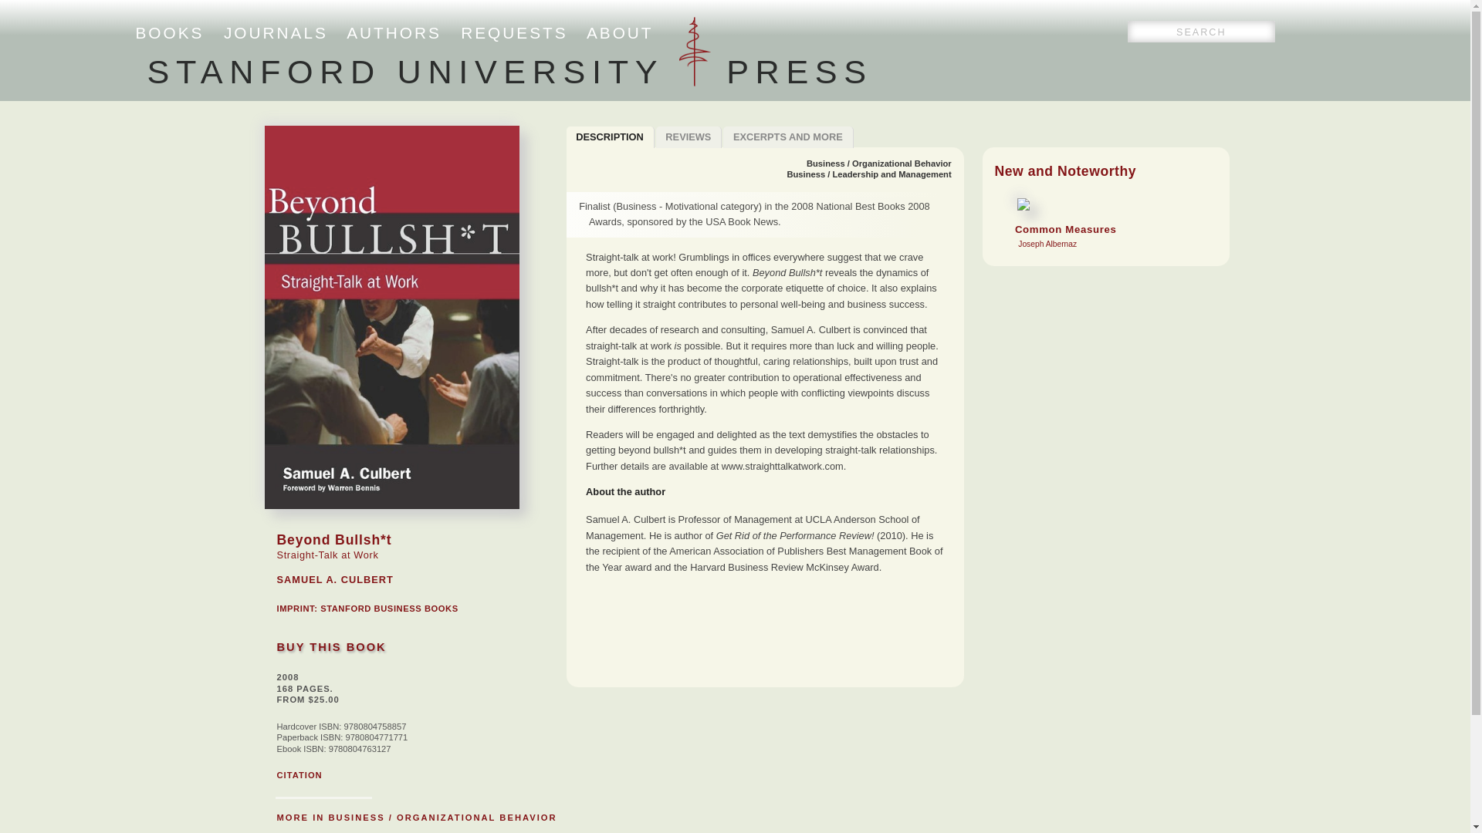 The image size is (1482, 833). What do you see at coordinates (610, 137) in the screenshot?
I see `DESCRIPTION` at bounding box center [610, 137].